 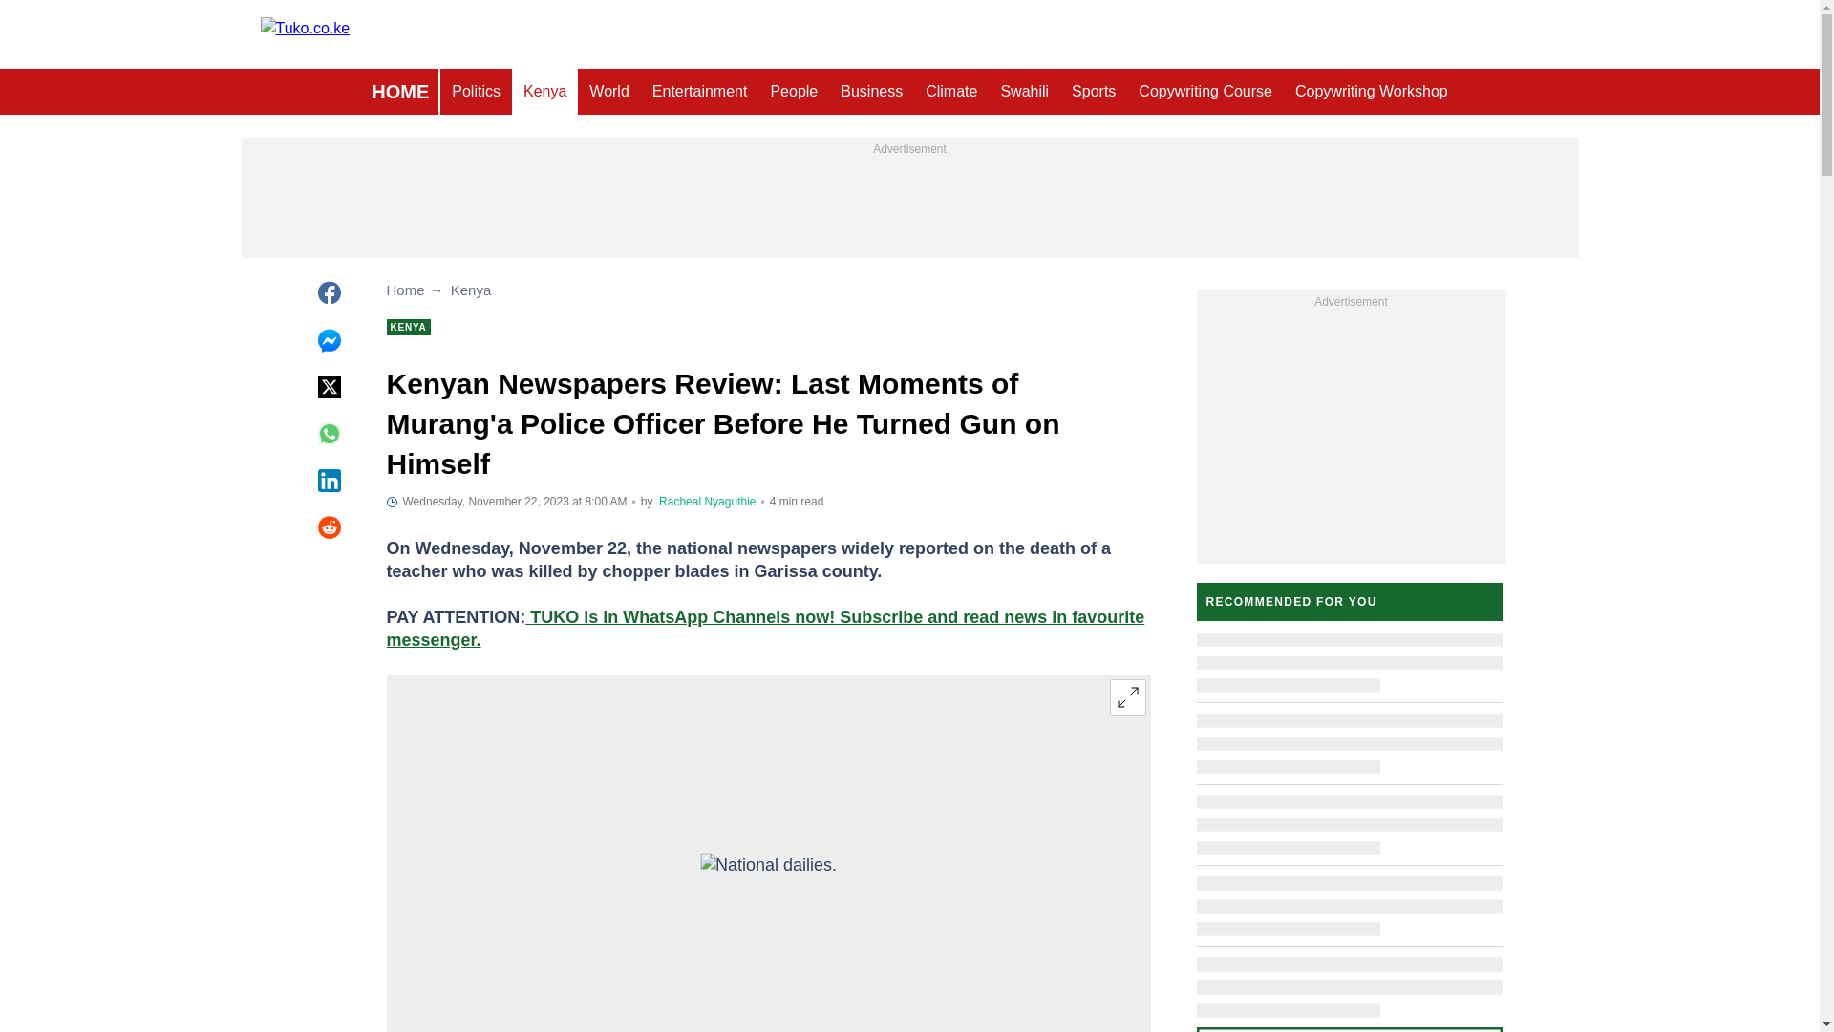 I want to click on Sports, so click(x=1093, y=92).